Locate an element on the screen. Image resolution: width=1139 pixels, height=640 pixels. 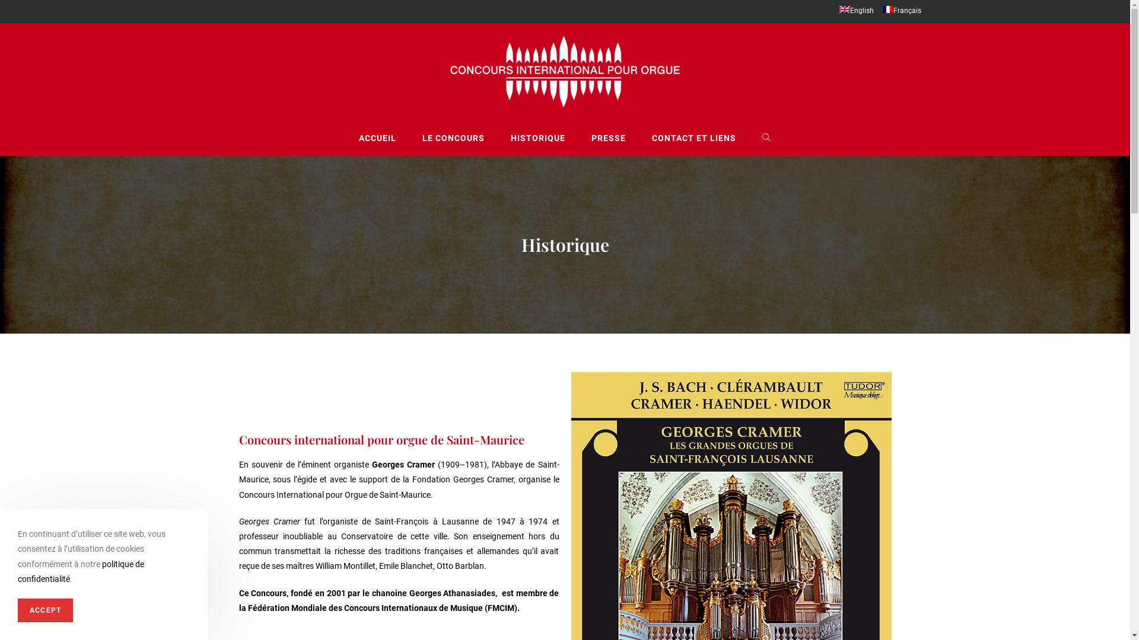
PRESSE is located at coordinates (609, 138).